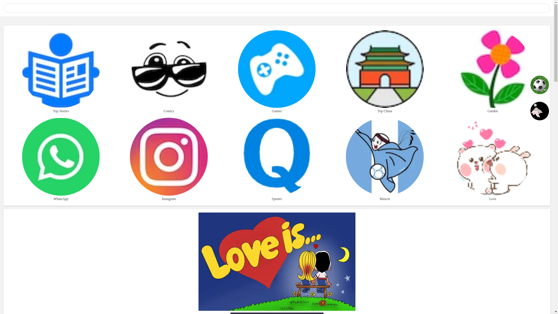 The height and width of the screenshot is (314, 558). Describe the element at coordinates (385, 160) in the screenshot. I see `Mascot` at that location.